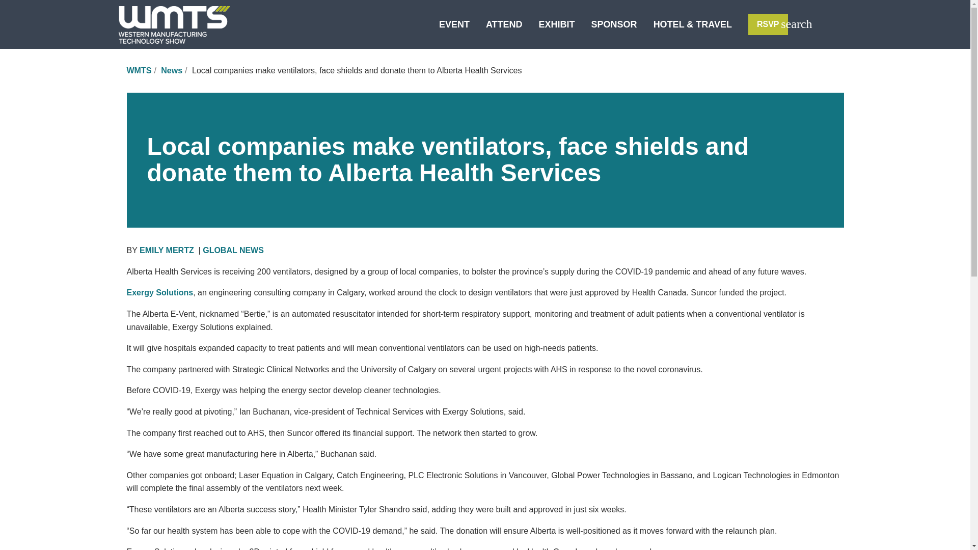  What do you see at coordinates (167, 250) in the screenshot?
I see `EMILY MERTZ` at bounding box center [167, 250].